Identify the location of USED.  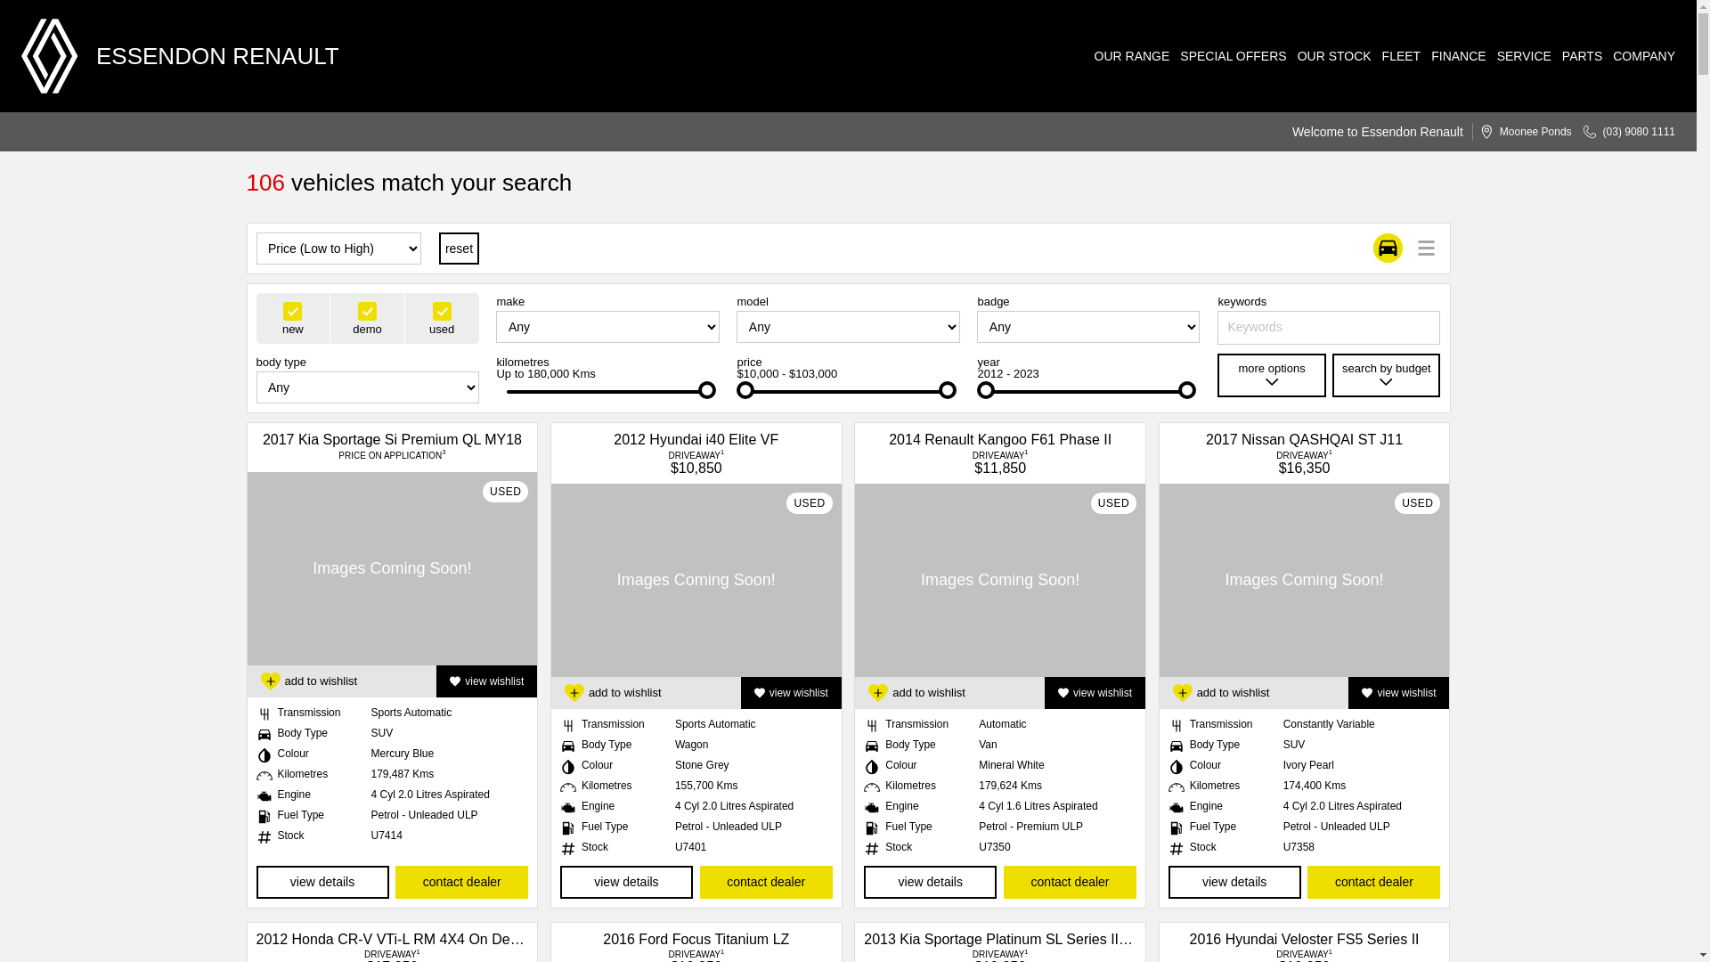
(1000, 581).